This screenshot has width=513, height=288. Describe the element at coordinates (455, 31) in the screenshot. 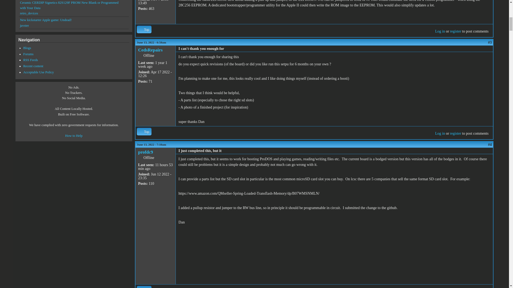

I see `register` at that location.